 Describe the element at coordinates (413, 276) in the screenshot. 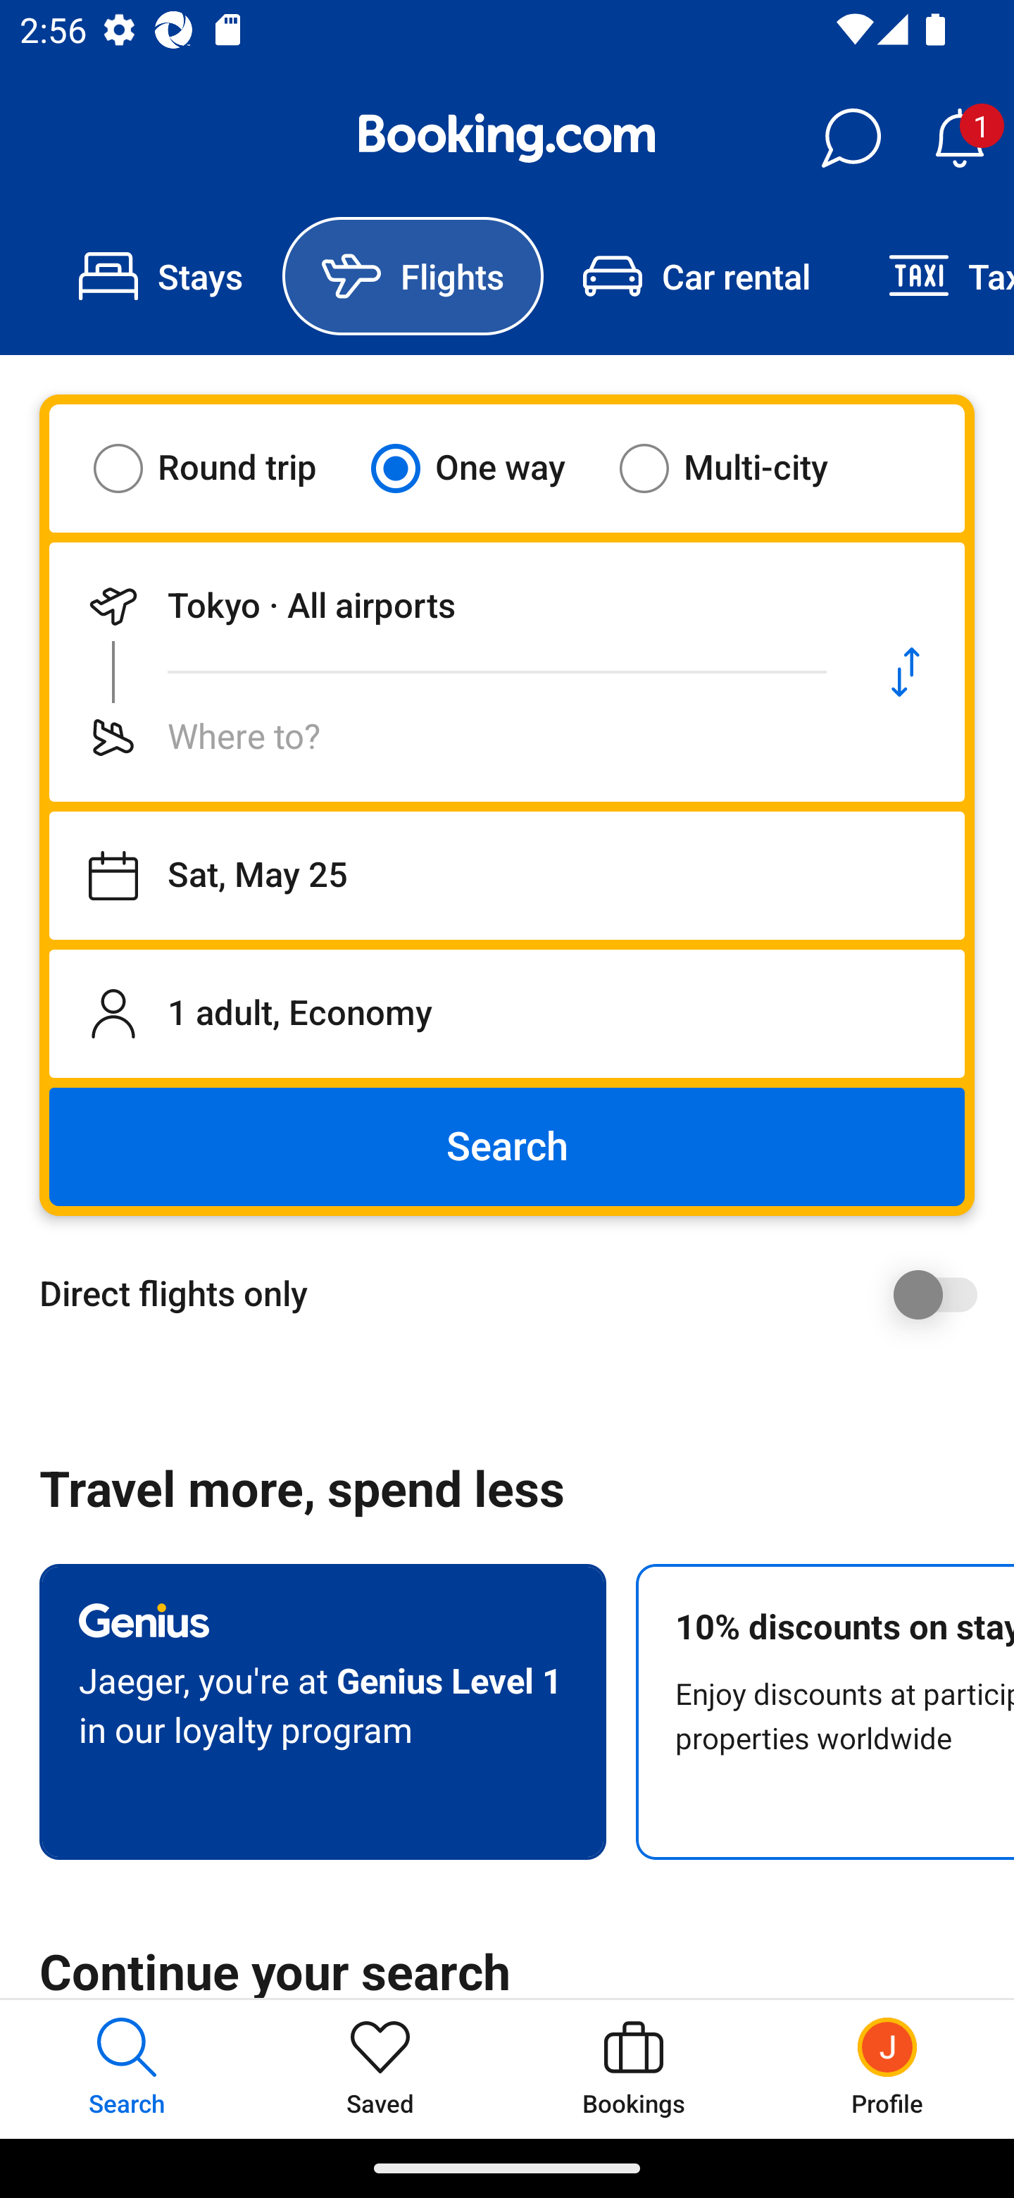

I see `Flights` at that location.